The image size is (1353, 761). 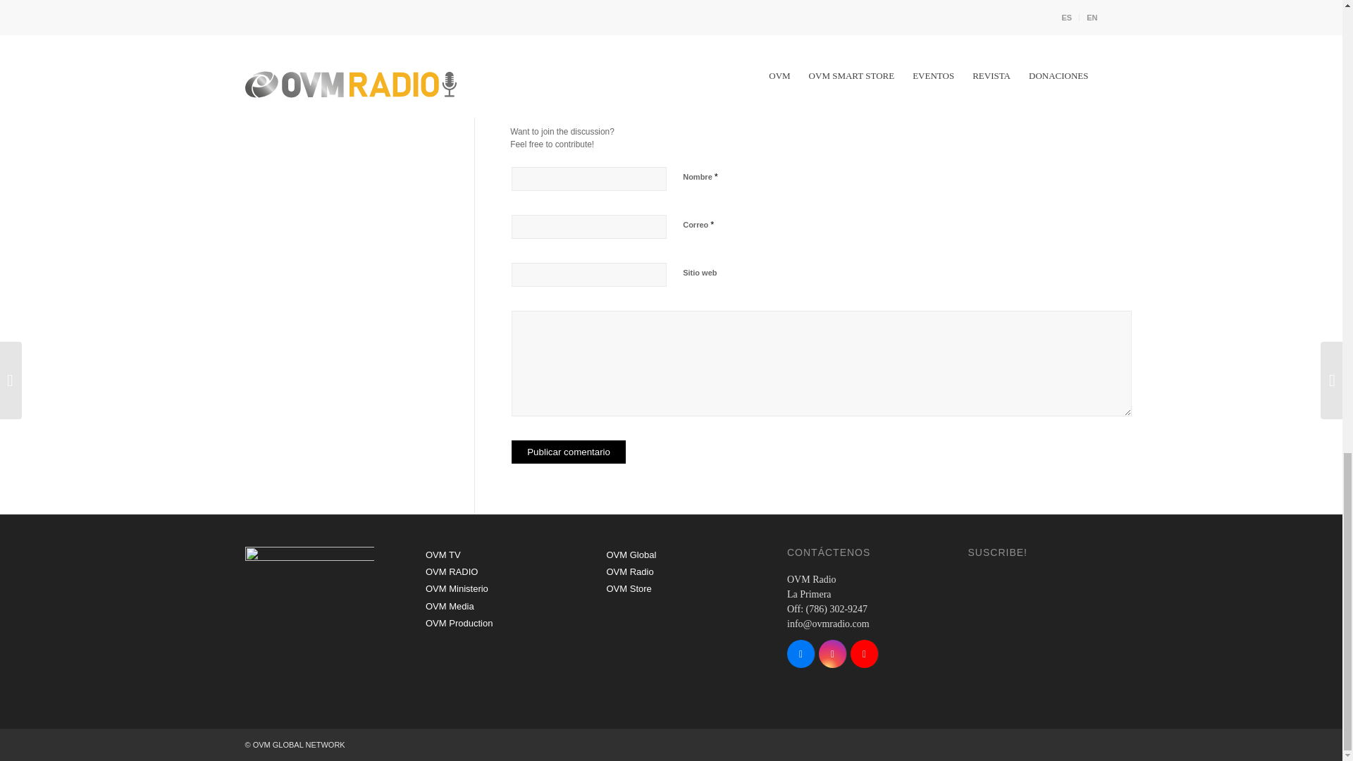 What do you see at coordinates (801, 654) in the screenshot?
I see `Facebook` at bounding box center [801, 654].